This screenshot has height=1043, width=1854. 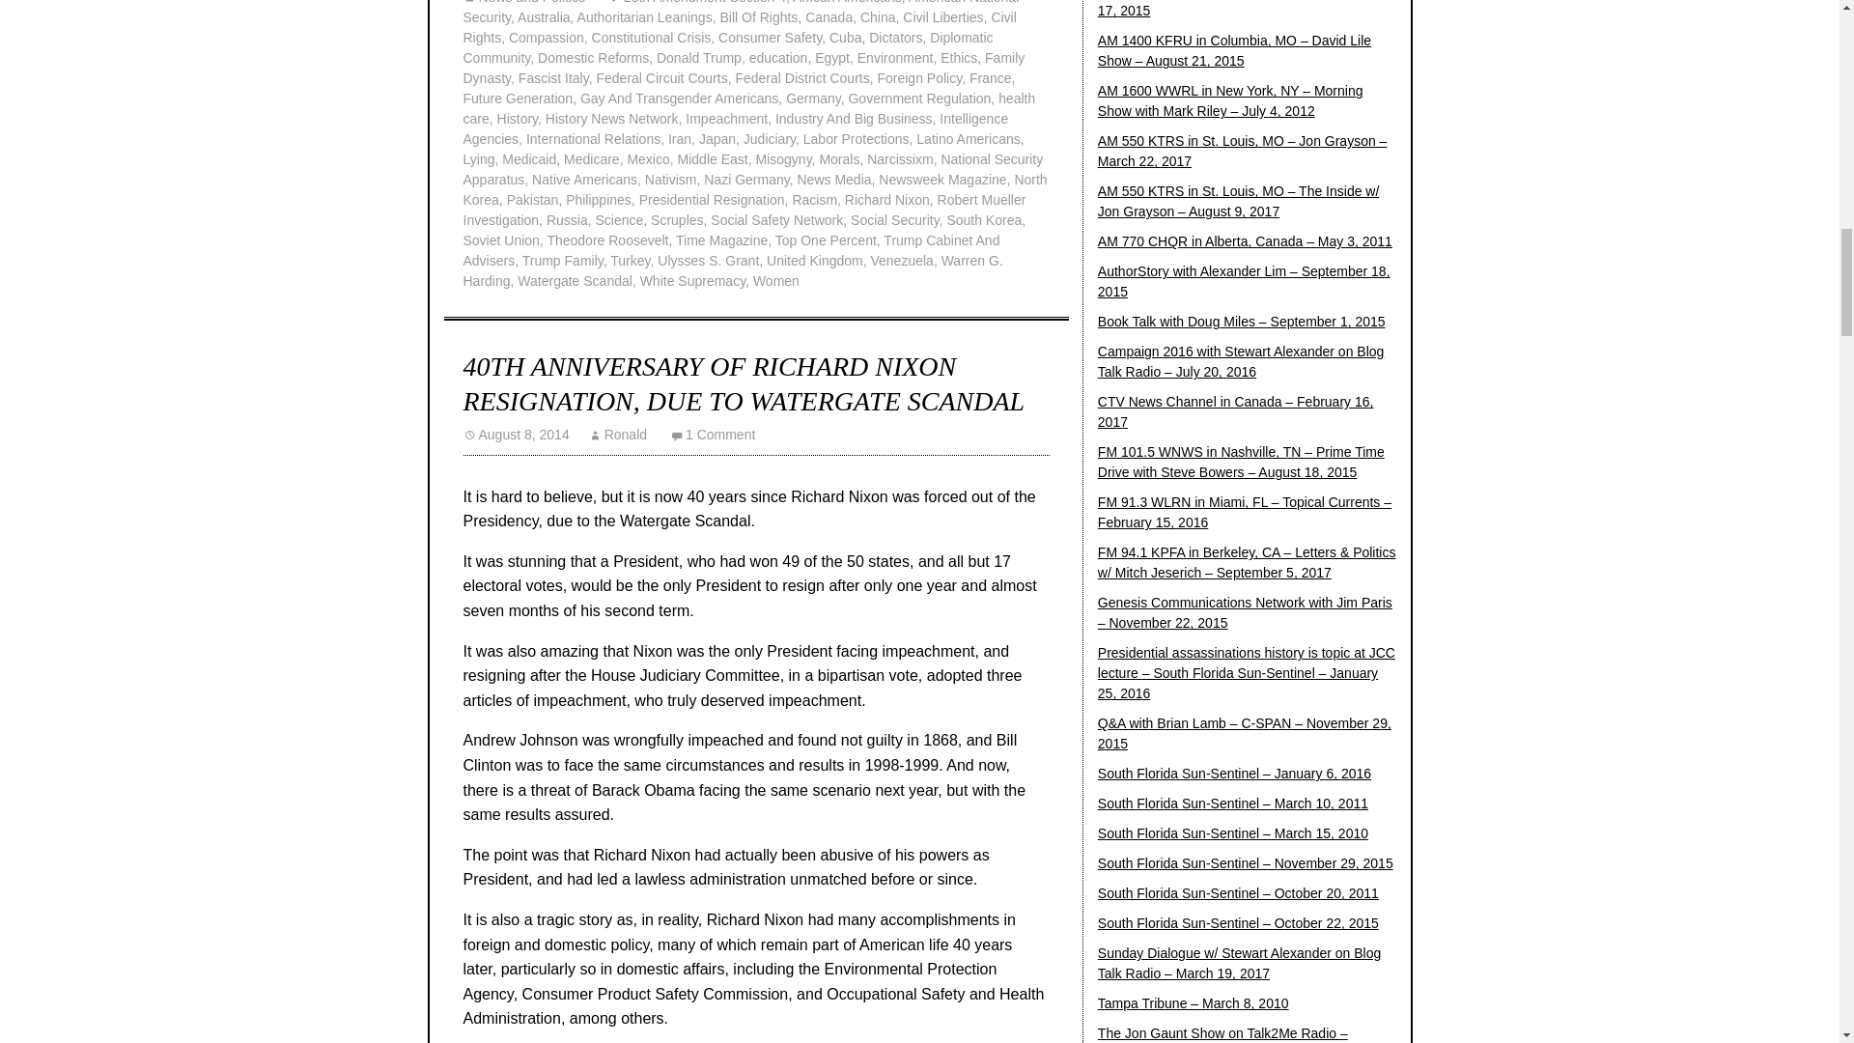 I want to click on Donald Trump, so click(x=699, y=58).